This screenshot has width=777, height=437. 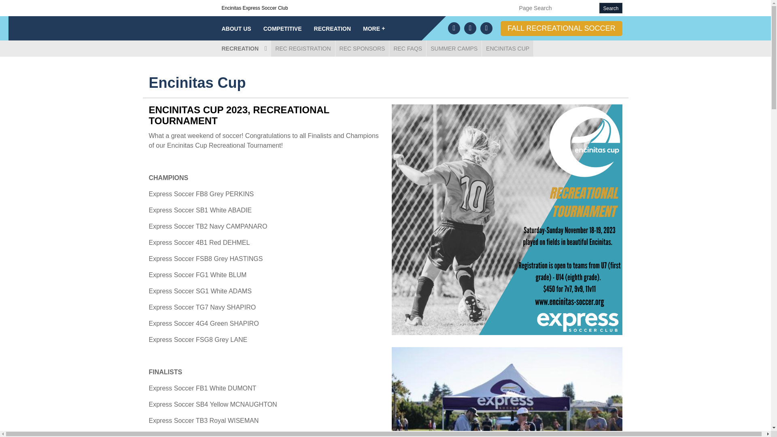 What do you see at coordinates (303, 49) in the screenshot?
I see `click to go to 'Recreational Registration'` at bounding box center [303, 49].